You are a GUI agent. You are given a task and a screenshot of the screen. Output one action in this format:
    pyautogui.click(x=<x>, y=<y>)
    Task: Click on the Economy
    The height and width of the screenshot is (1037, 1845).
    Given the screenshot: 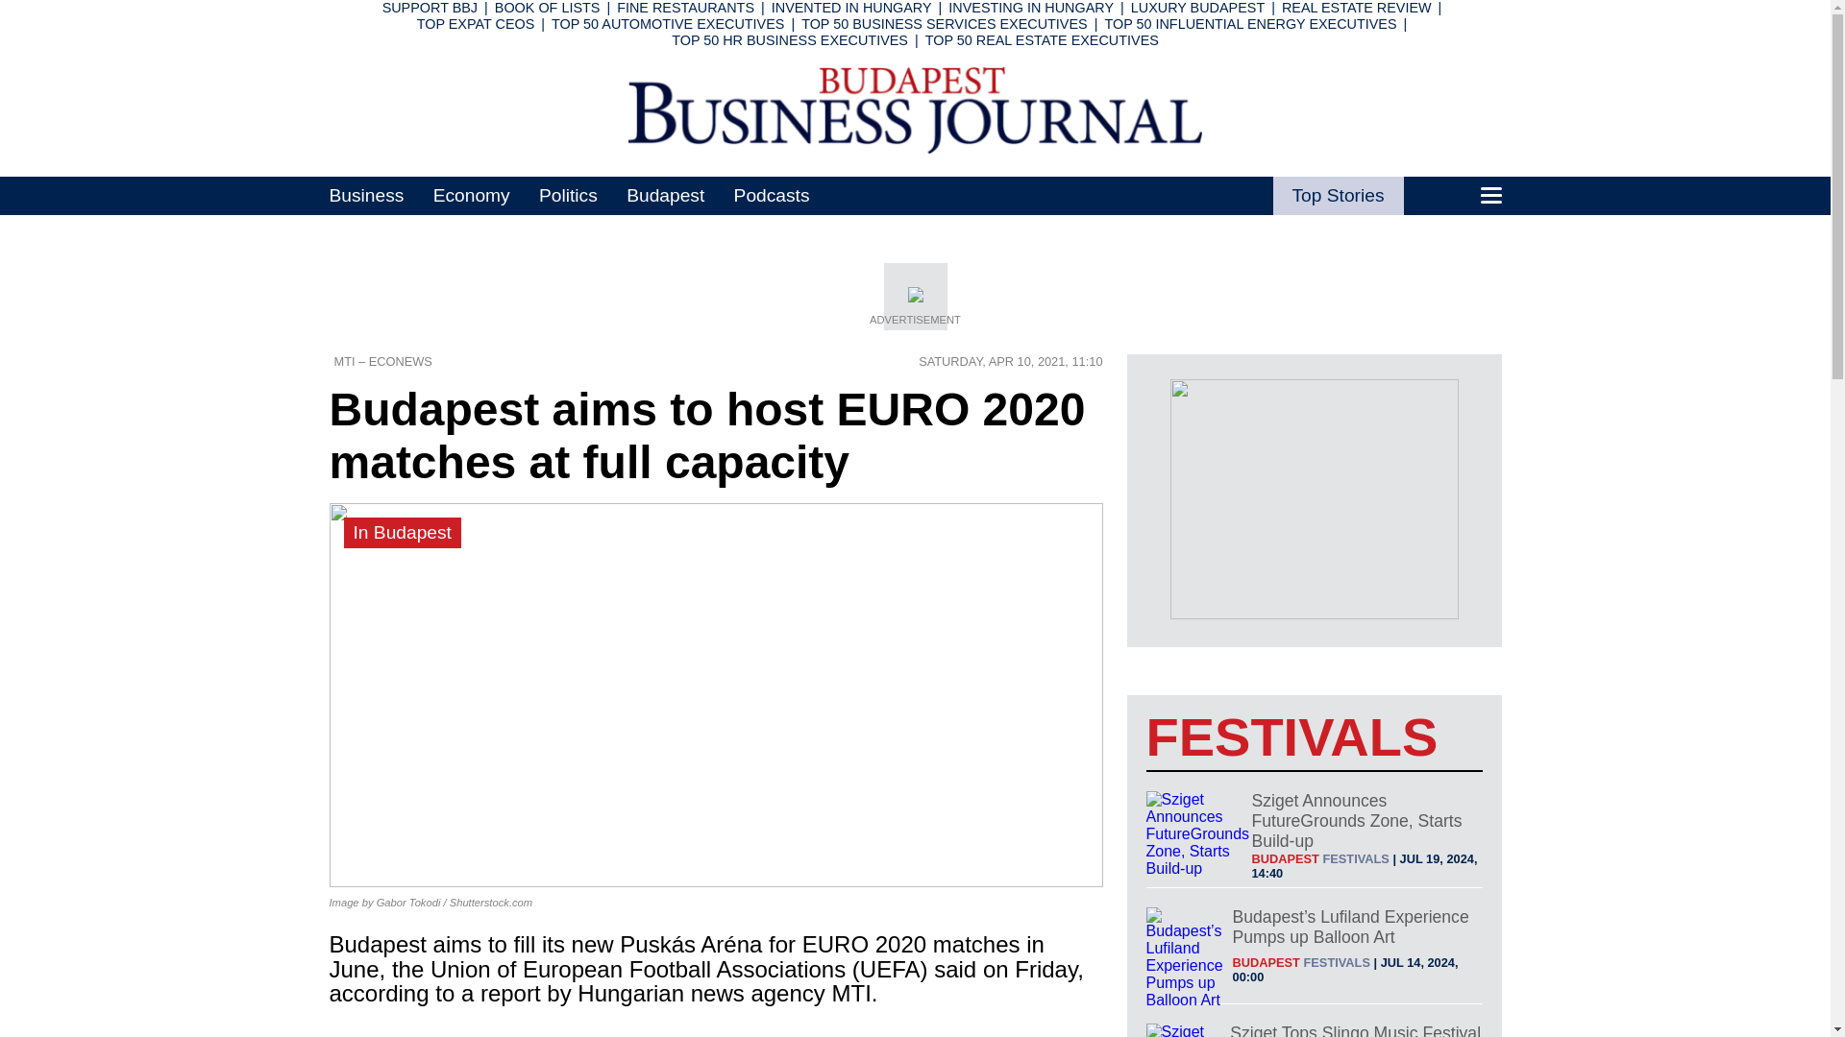 What is the action you would take?
    pyautogui.click(x=830, y=17)
    